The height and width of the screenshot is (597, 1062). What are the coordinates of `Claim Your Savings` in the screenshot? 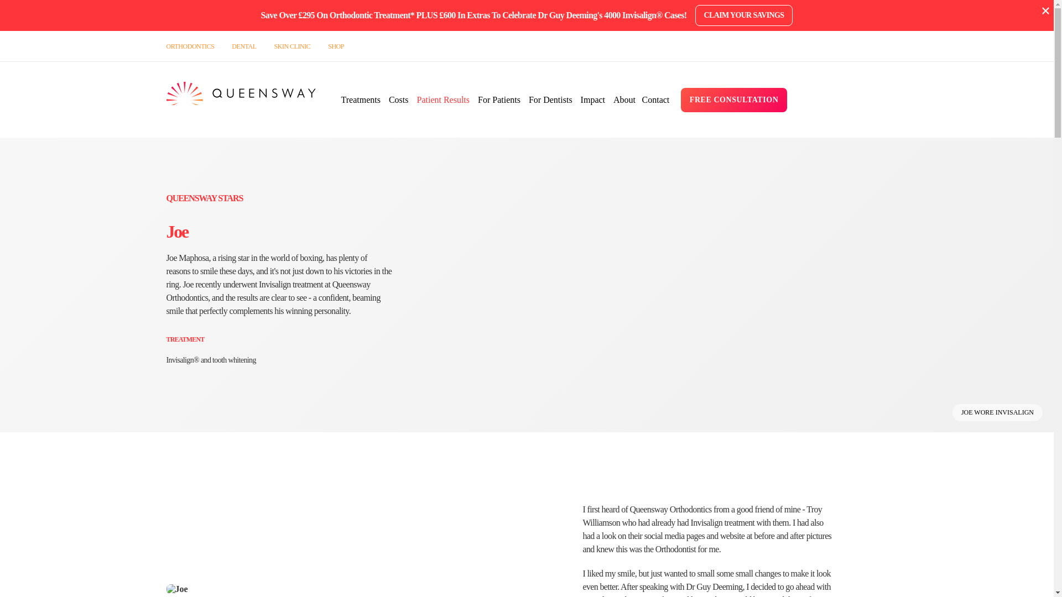 It's located at (745, 15).